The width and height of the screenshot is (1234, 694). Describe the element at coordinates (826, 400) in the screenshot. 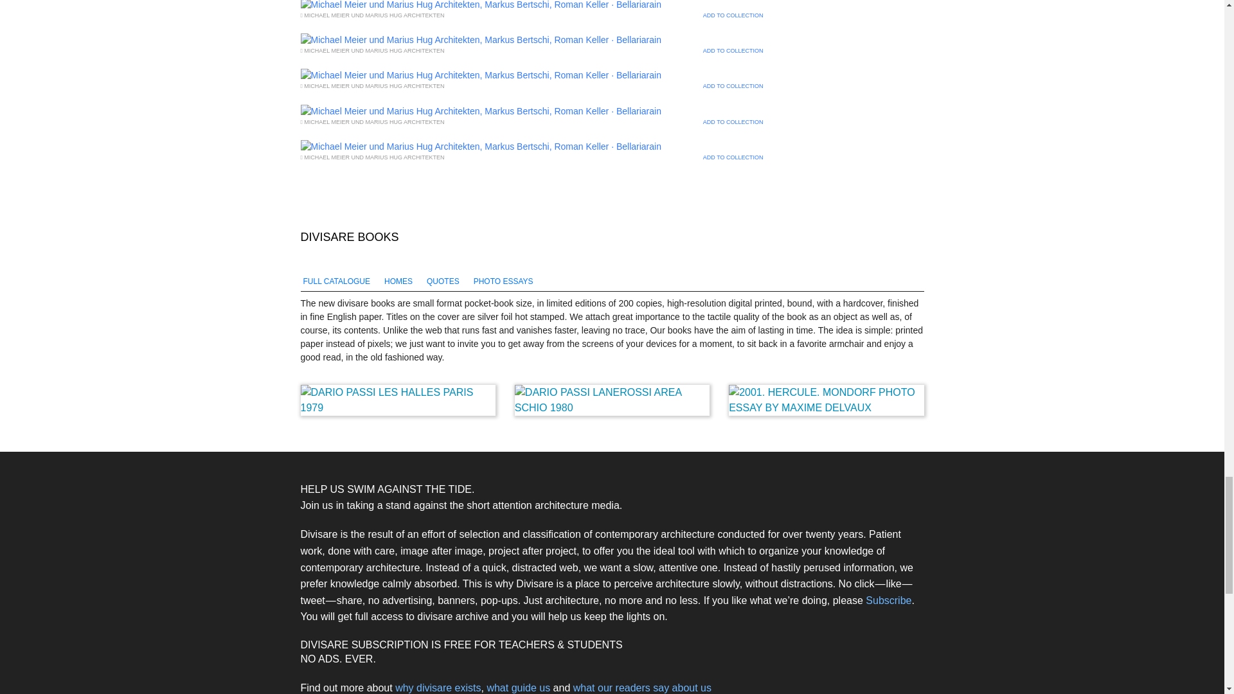

I see `2001. HERCULE. MONDORF PHOTO ESSAY BY MAXIME DELVAUX` at that location.